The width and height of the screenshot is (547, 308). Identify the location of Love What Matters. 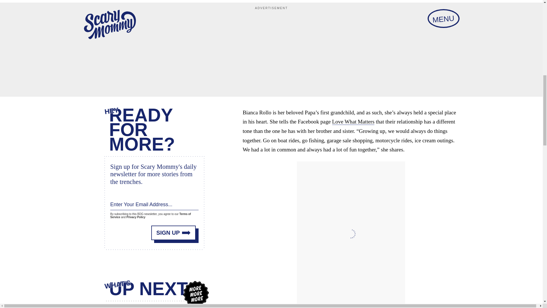
(353, 121).